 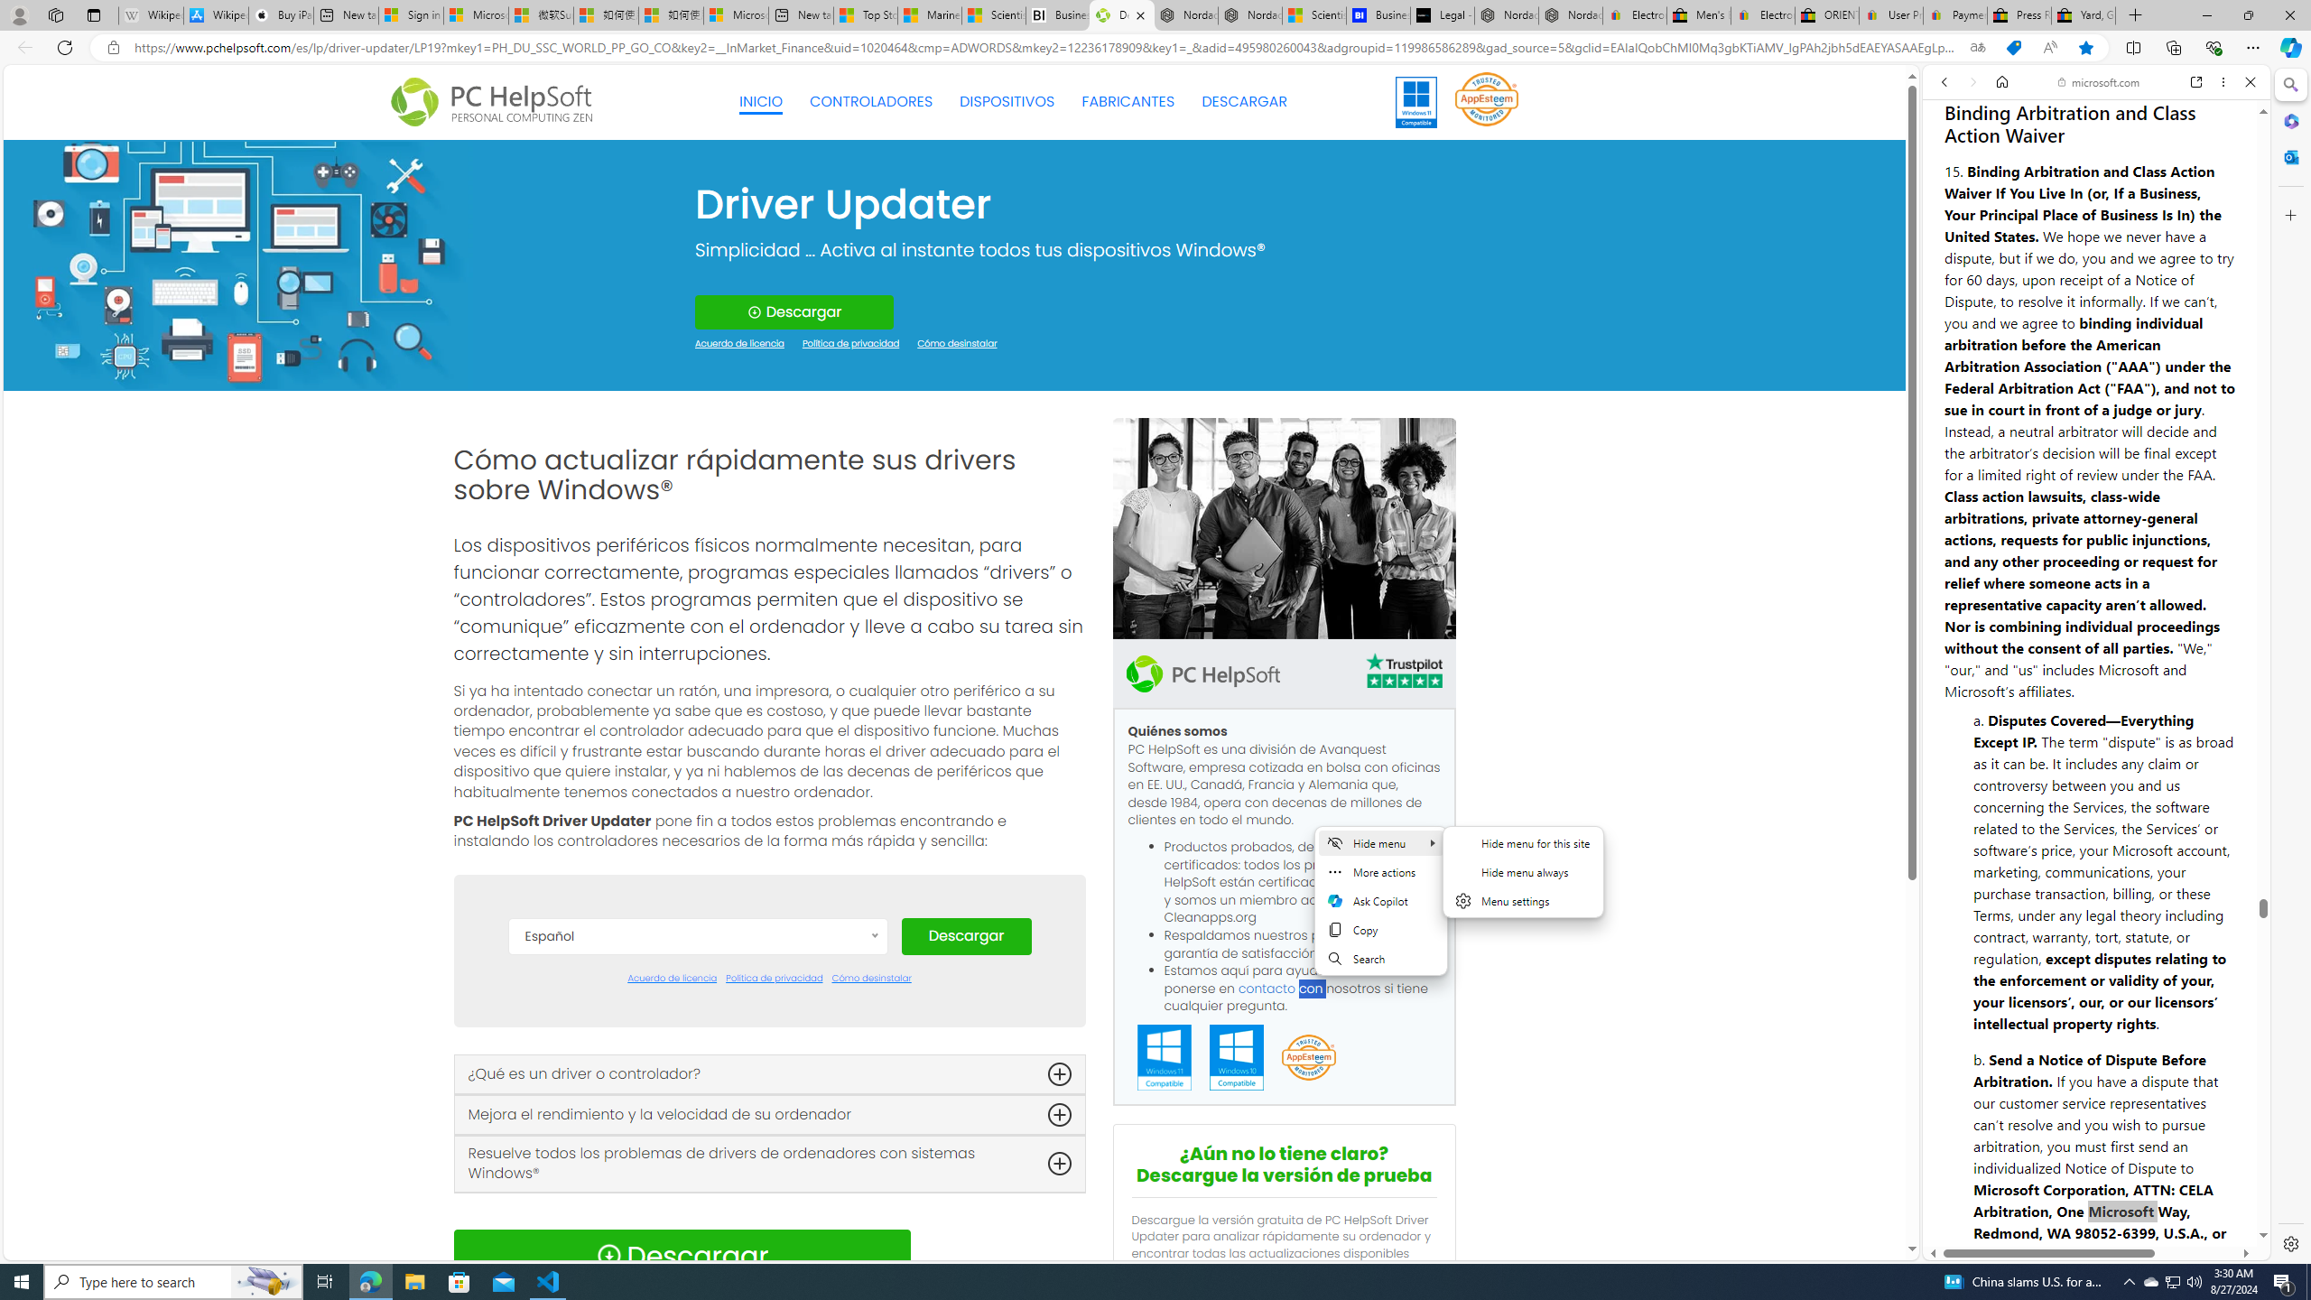 What do you see at coordinates (1524, 901) in the screenshot?
I see `Menu settings` at bounding box center [1524, 901].